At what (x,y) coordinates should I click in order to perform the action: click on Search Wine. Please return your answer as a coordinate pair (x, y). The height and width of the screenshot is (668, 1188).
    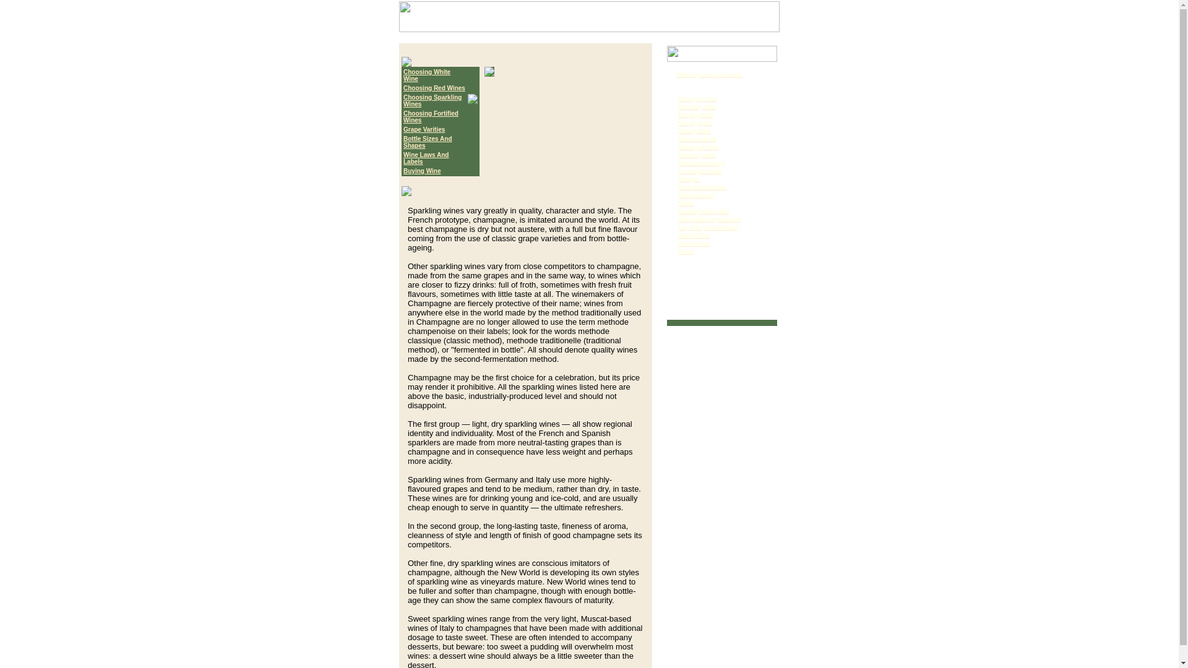
    Looking at the image, I should click on (694, 235).